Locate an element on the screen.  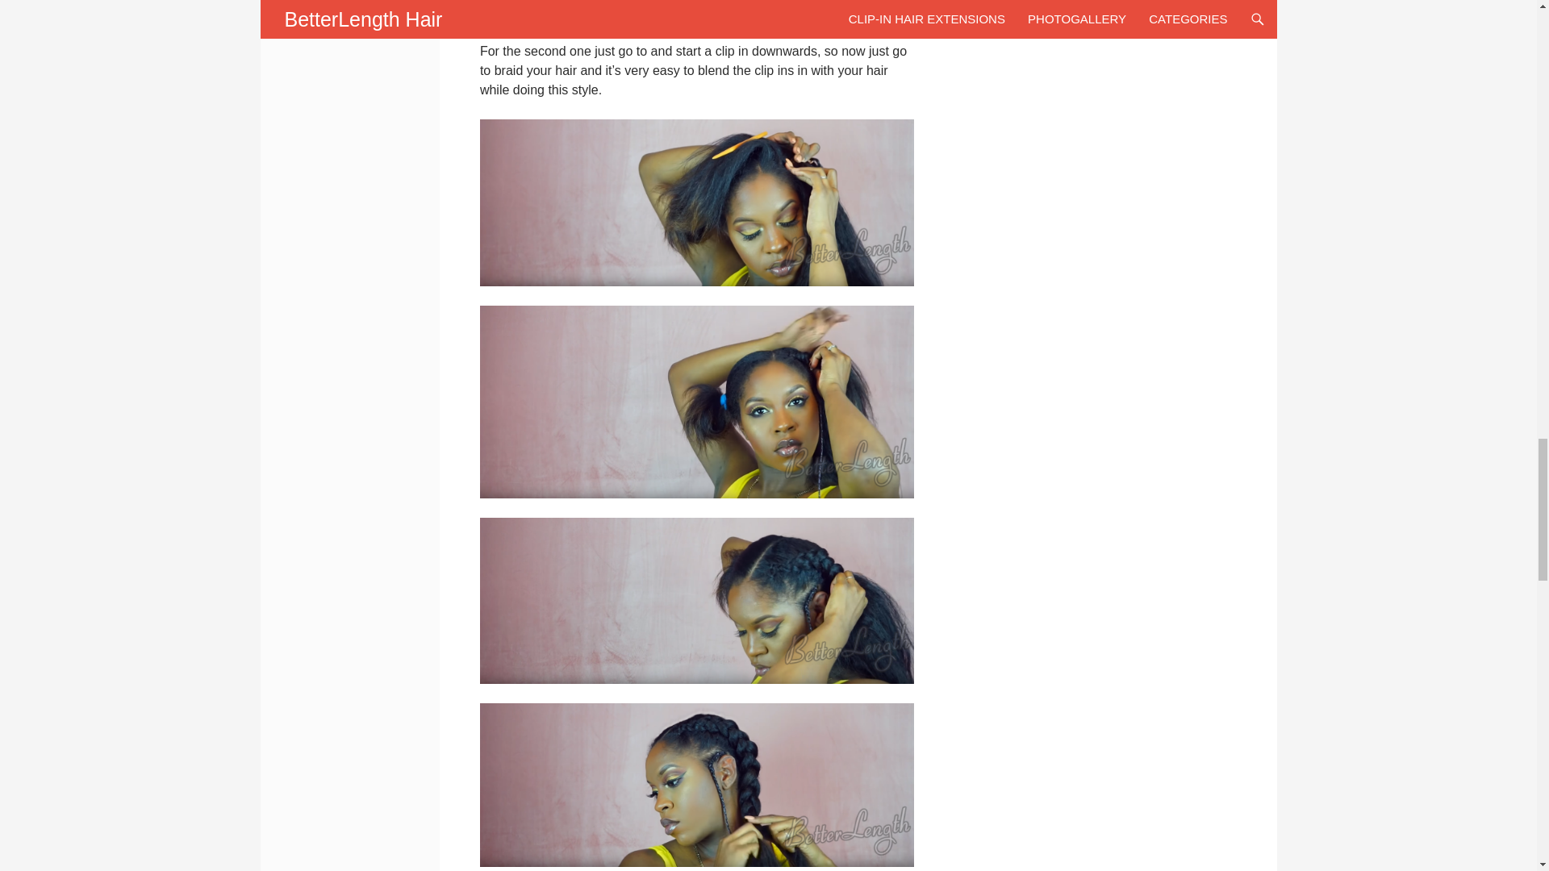
How to Turn 2 Simple Braids Into A Stunning Hairstyle is located at coordinates (697, 784).